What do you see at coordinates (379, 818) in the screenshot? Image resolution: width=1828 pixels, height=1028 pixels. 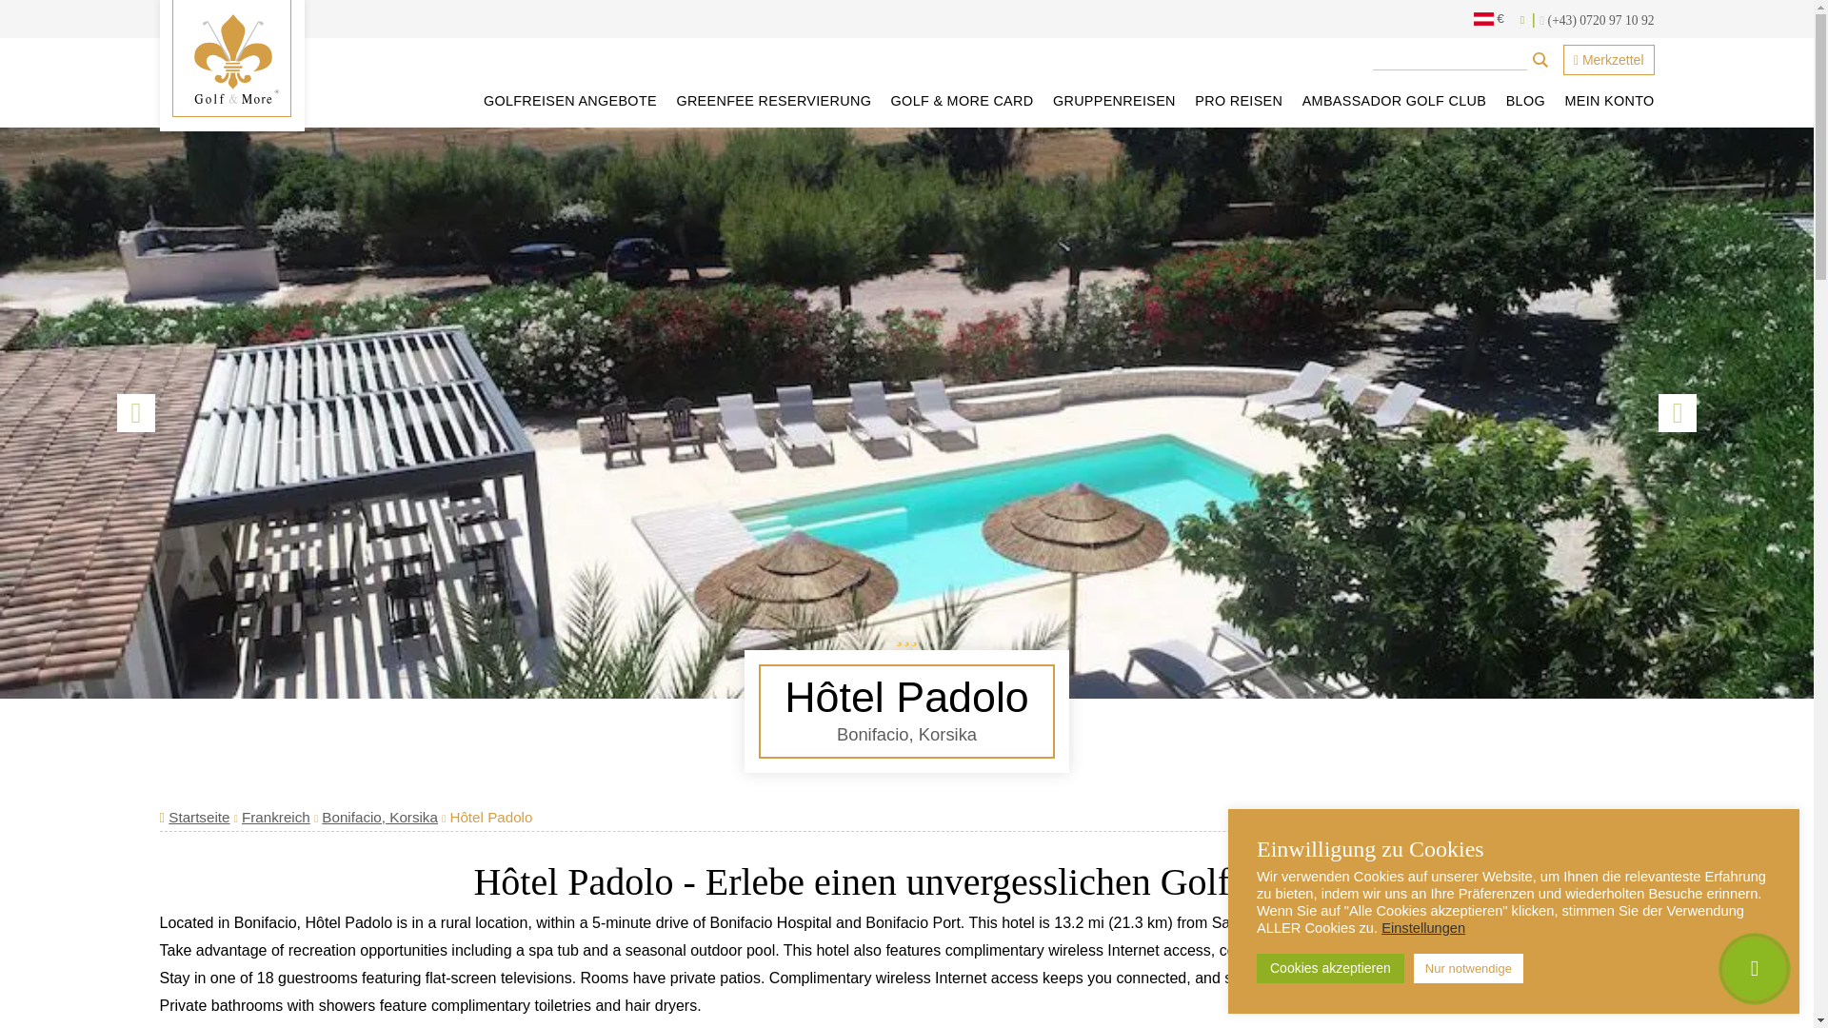 I see `Bonifacio, Korsika` at bounding box center [379, 818].